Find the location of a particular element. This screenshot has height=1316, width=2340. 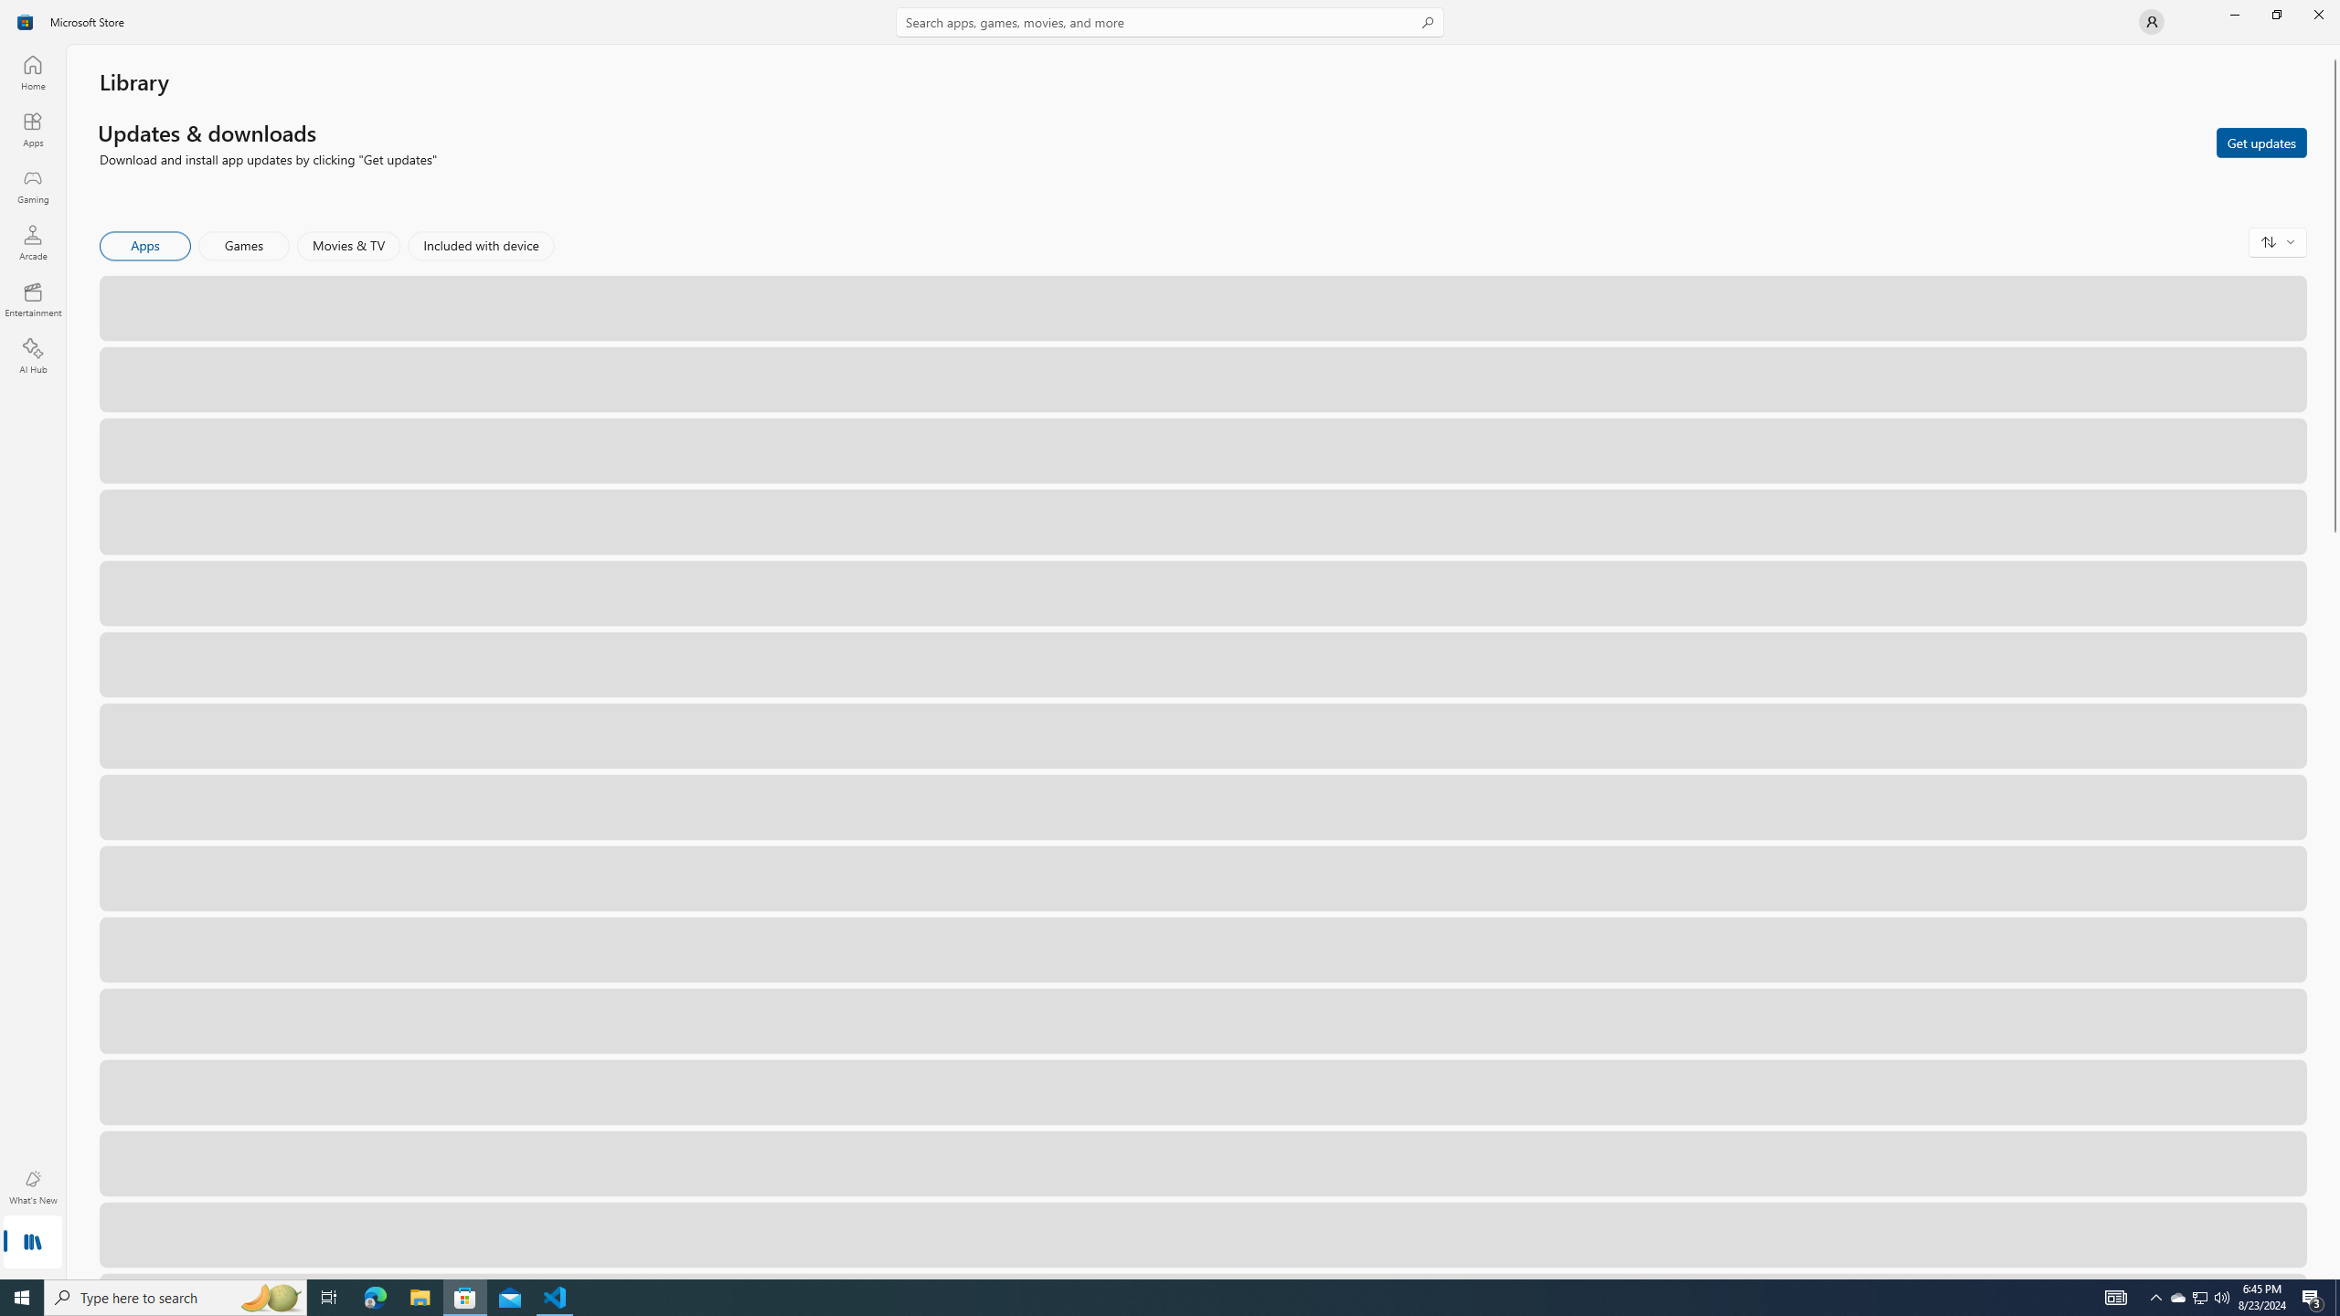

Included with device is located at coordinates (481, 246).